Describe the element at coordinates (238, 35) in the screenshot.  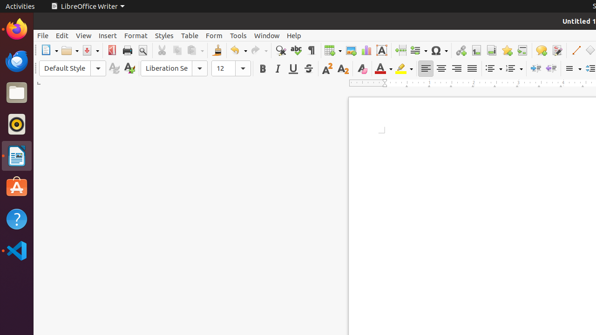
I see `Tools` at that location.